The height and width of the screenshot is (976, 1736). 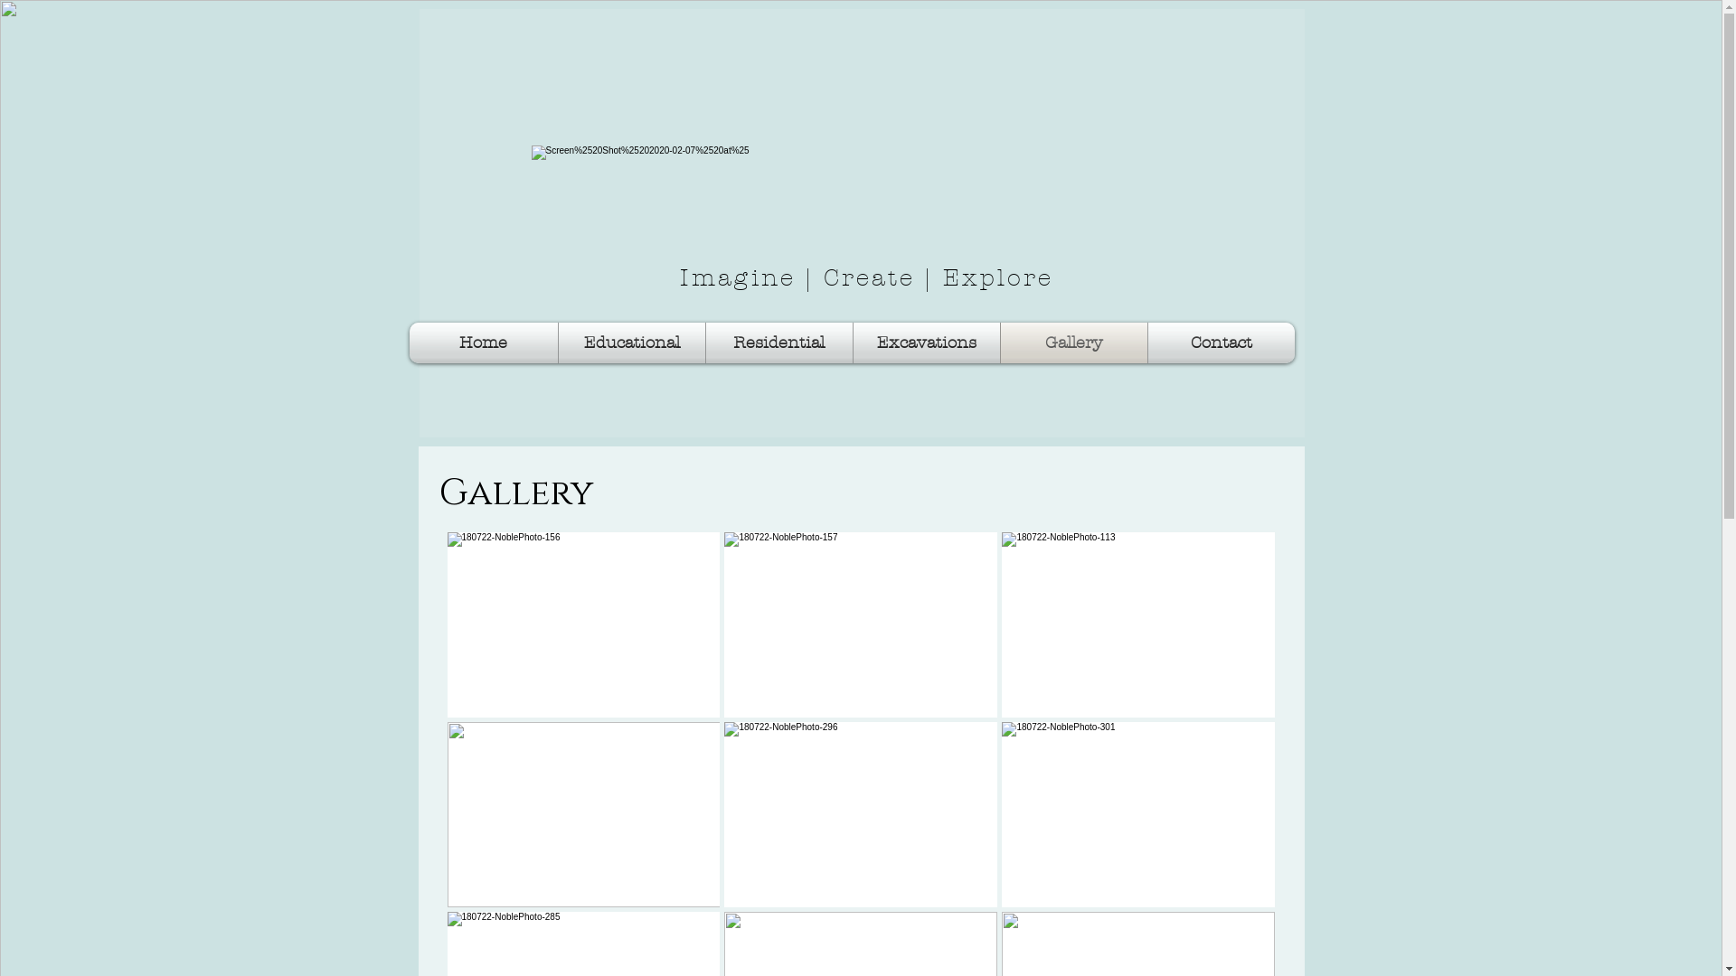 I want to click on Excavations, so click(x=927, y=343).